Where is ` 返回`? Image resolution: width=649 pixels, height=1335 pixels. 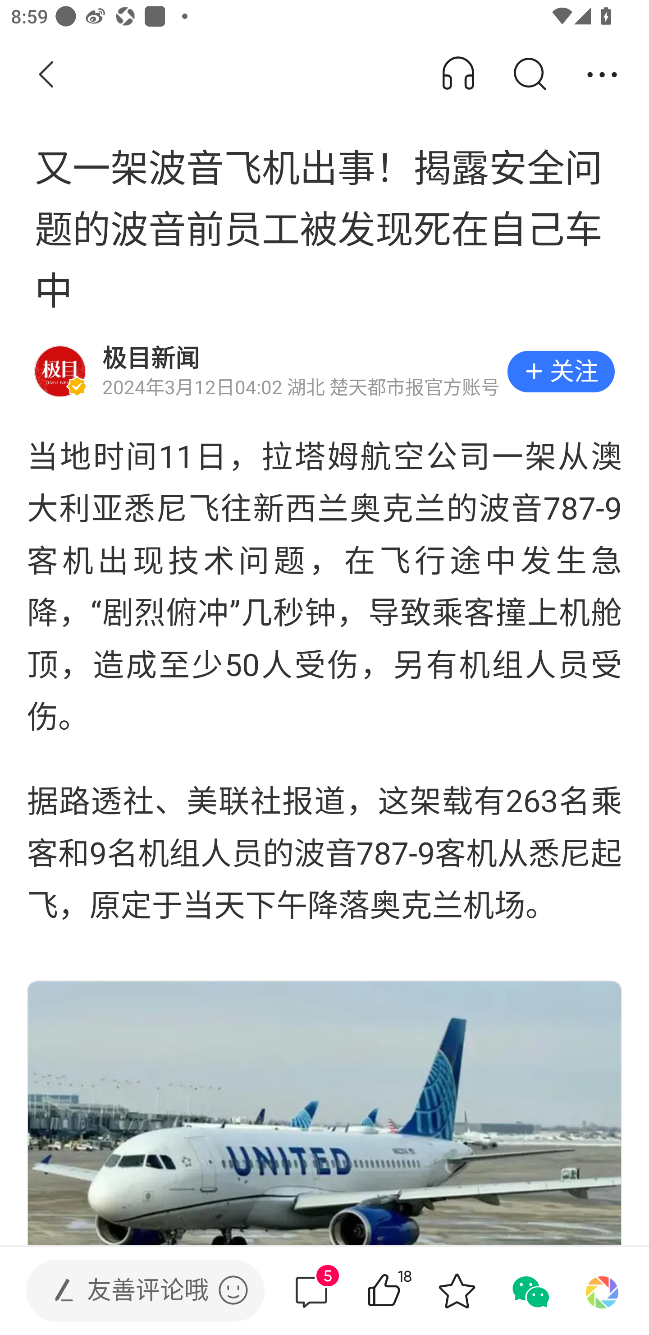
 返回 is located at coordinates (46, 75).